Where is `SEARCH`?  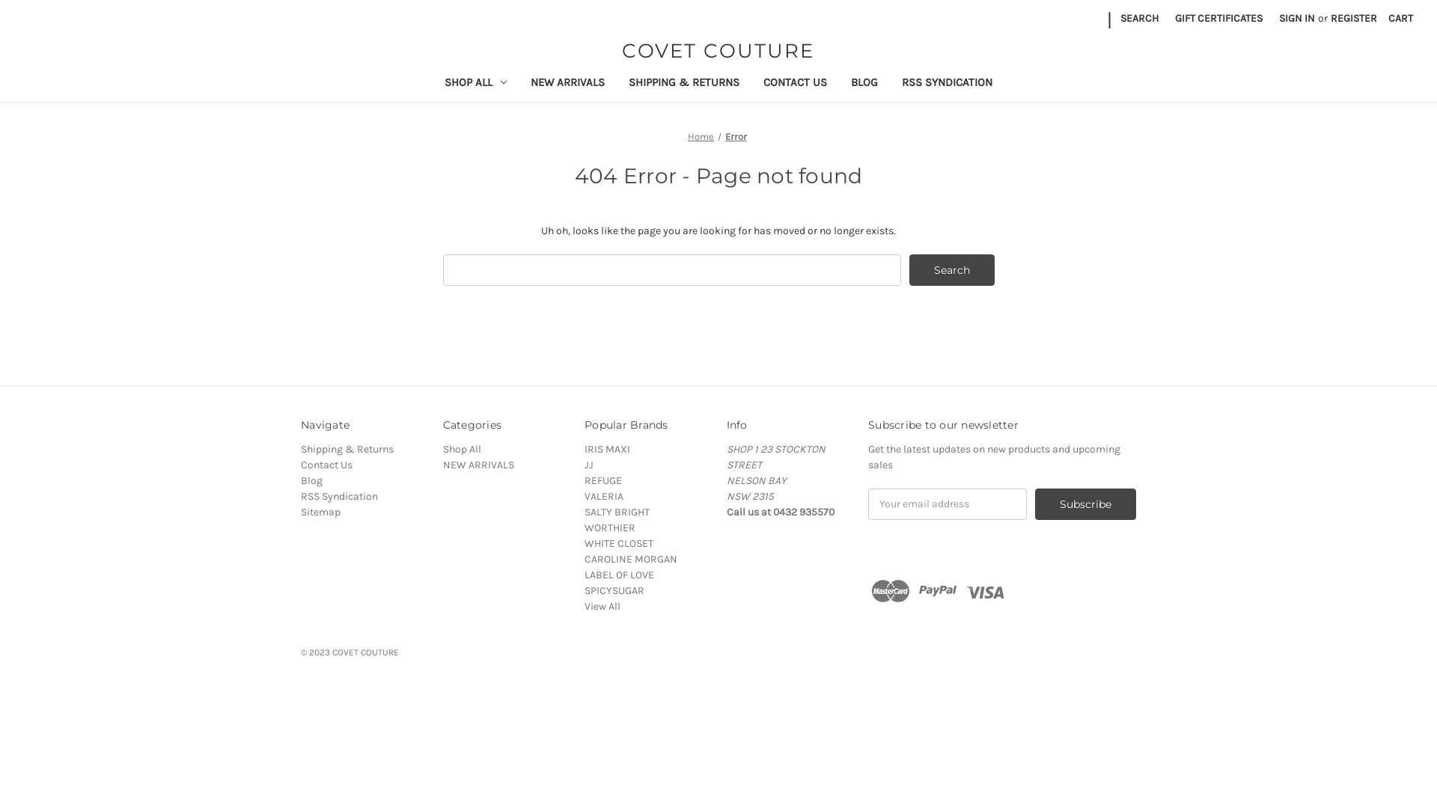 SEARCH is located at coordinates (1139, 18).